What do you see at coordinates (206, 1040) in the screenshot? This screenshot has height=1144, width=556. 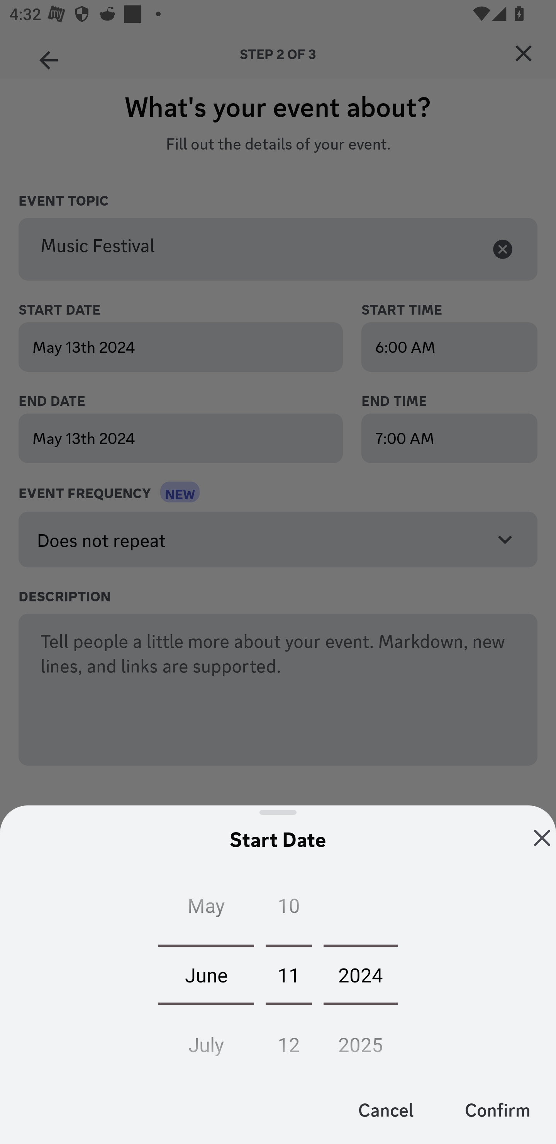 I see `July` at bounding box center [206, 1040].